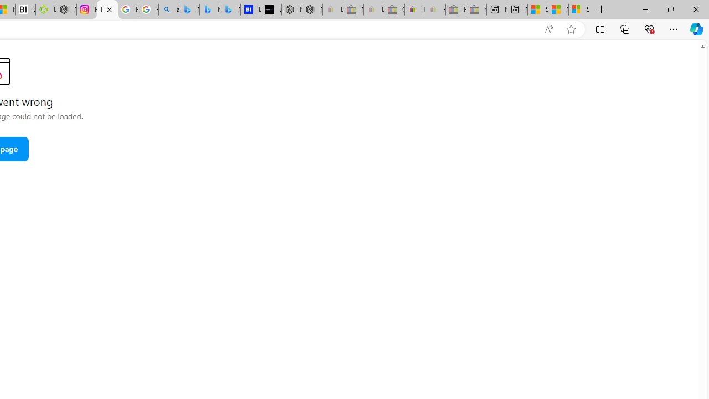  Describe the element at coordinates (230, 10) in the screenshot. I see `Microsoft Bing Travel - Shangri-La Hotel Bangkok` at that location.